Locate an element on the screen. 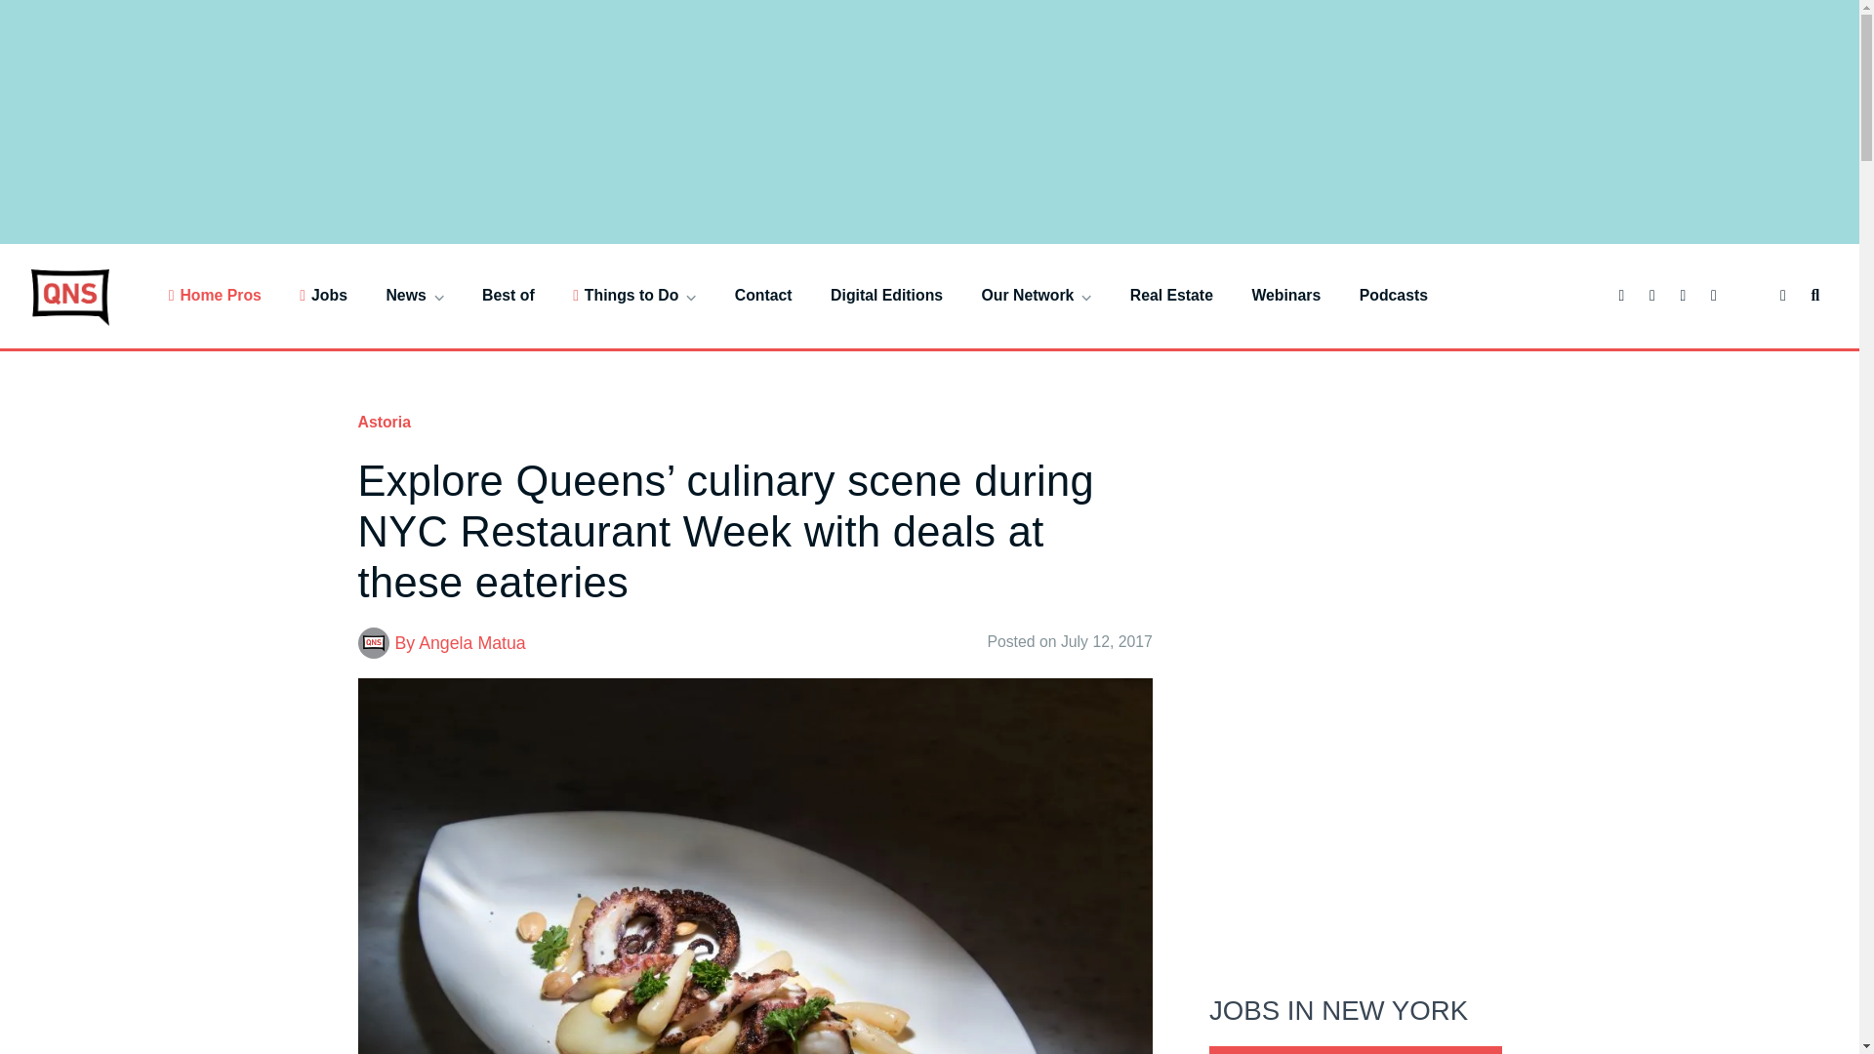 The width and height of the screenshot is (1874, 1054). Digital Editions is located at coordinates (886, 295).